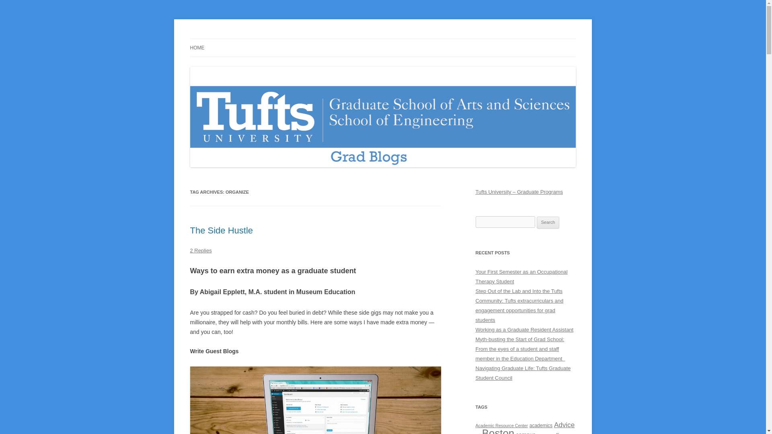 This screenshot has width=772, height=434. Describe the element at coordinates (197, 48) in the screenshot. I see `HOME` at that location.